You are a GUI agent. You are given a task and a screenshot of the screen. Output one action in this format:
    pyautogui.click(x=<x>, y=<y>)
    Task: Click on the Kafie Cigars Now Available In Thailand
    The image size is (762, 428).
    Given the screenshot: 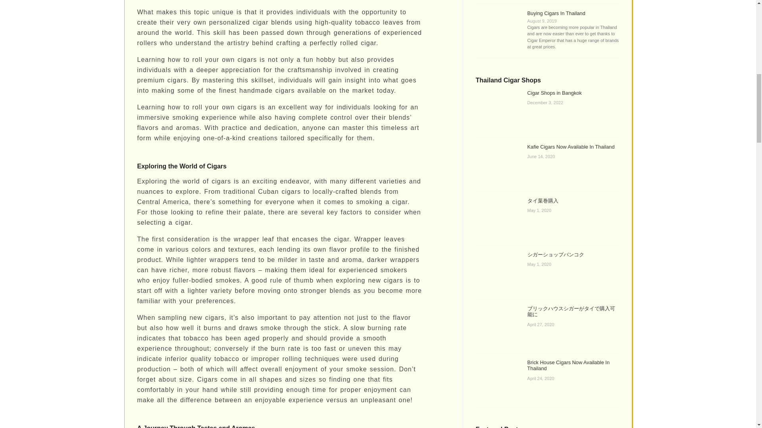 What is the action you would take?
    pyautogui.click(x=571, y=147)
    